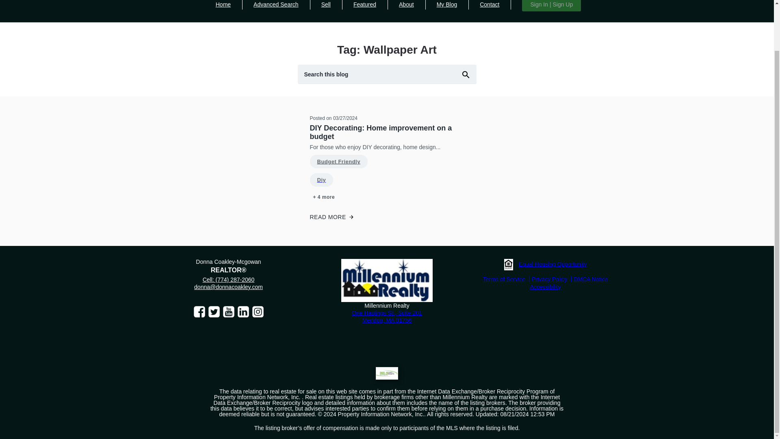  What do you see at coordinates (507, 279) in the screenshot?
I see `Terms of Service` at bounding box center [507, 279].